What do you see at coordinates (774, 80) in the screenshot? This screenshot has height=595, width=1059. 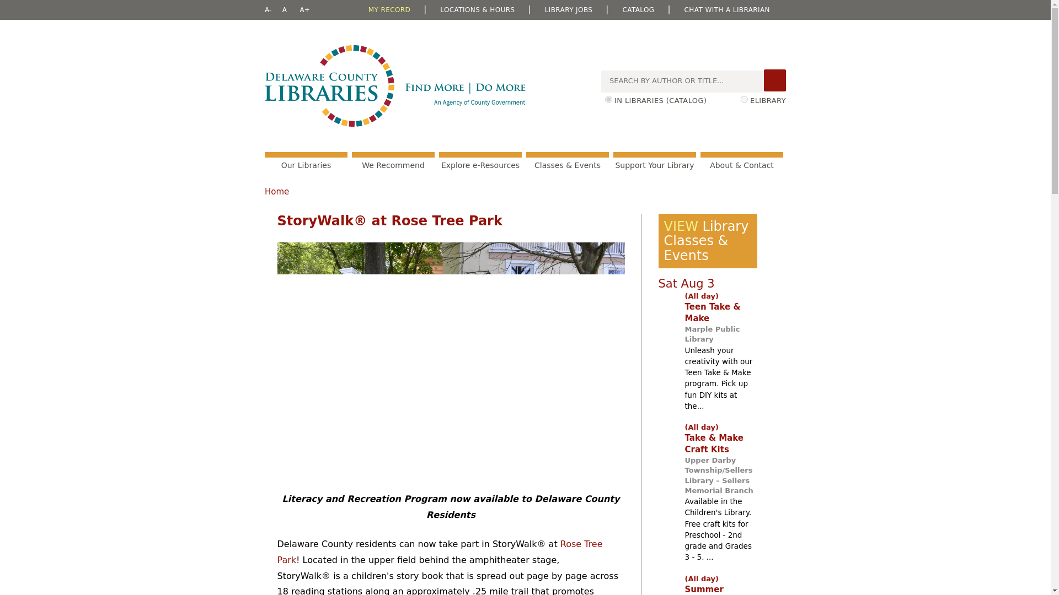 I see `Catalog Search` at bounding box center [774, 80].